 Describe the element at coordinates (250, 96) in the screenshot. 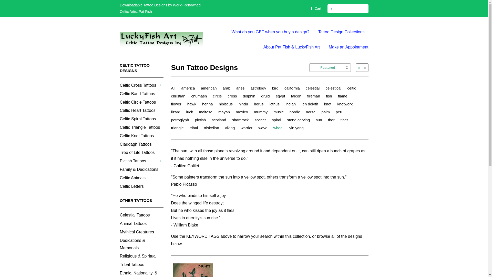

I see `Show products matching tag dolphin` at that location.